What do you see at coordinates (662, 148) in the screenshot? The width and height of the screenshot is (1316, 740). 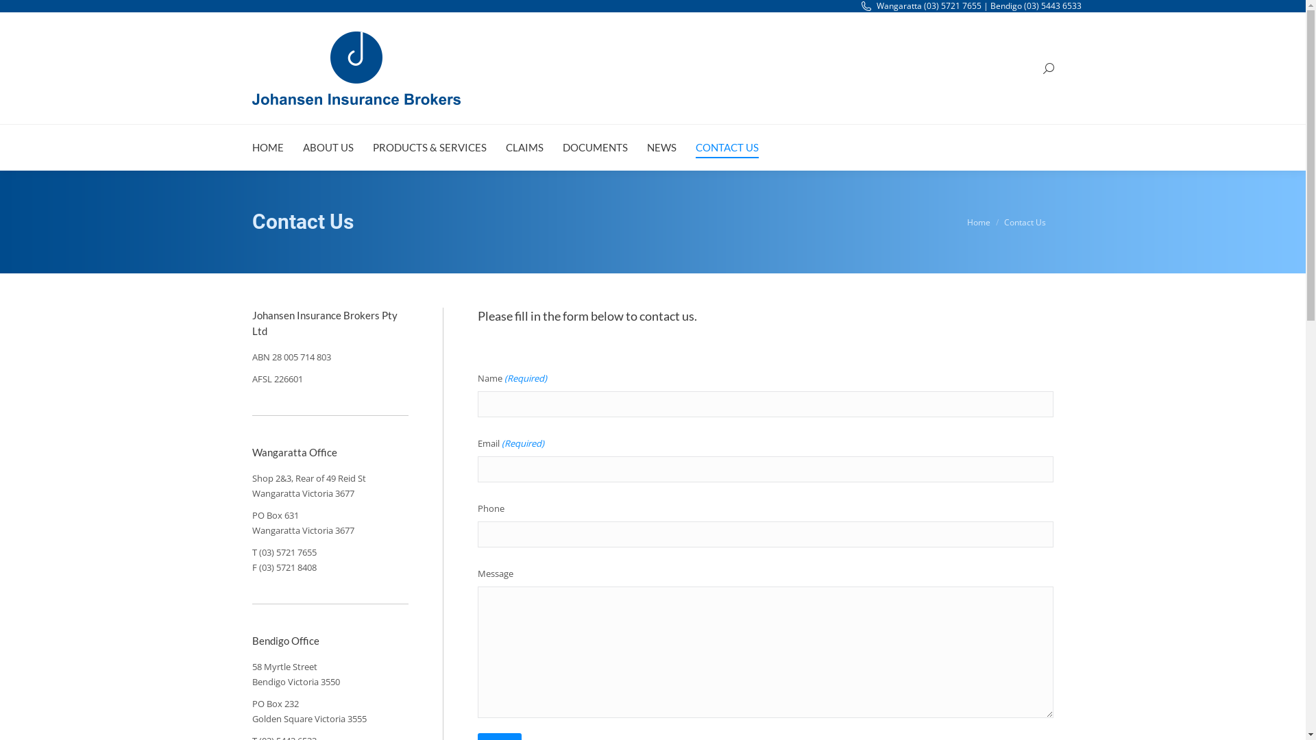 I see `NEWS` at bounding box center [662, 148].